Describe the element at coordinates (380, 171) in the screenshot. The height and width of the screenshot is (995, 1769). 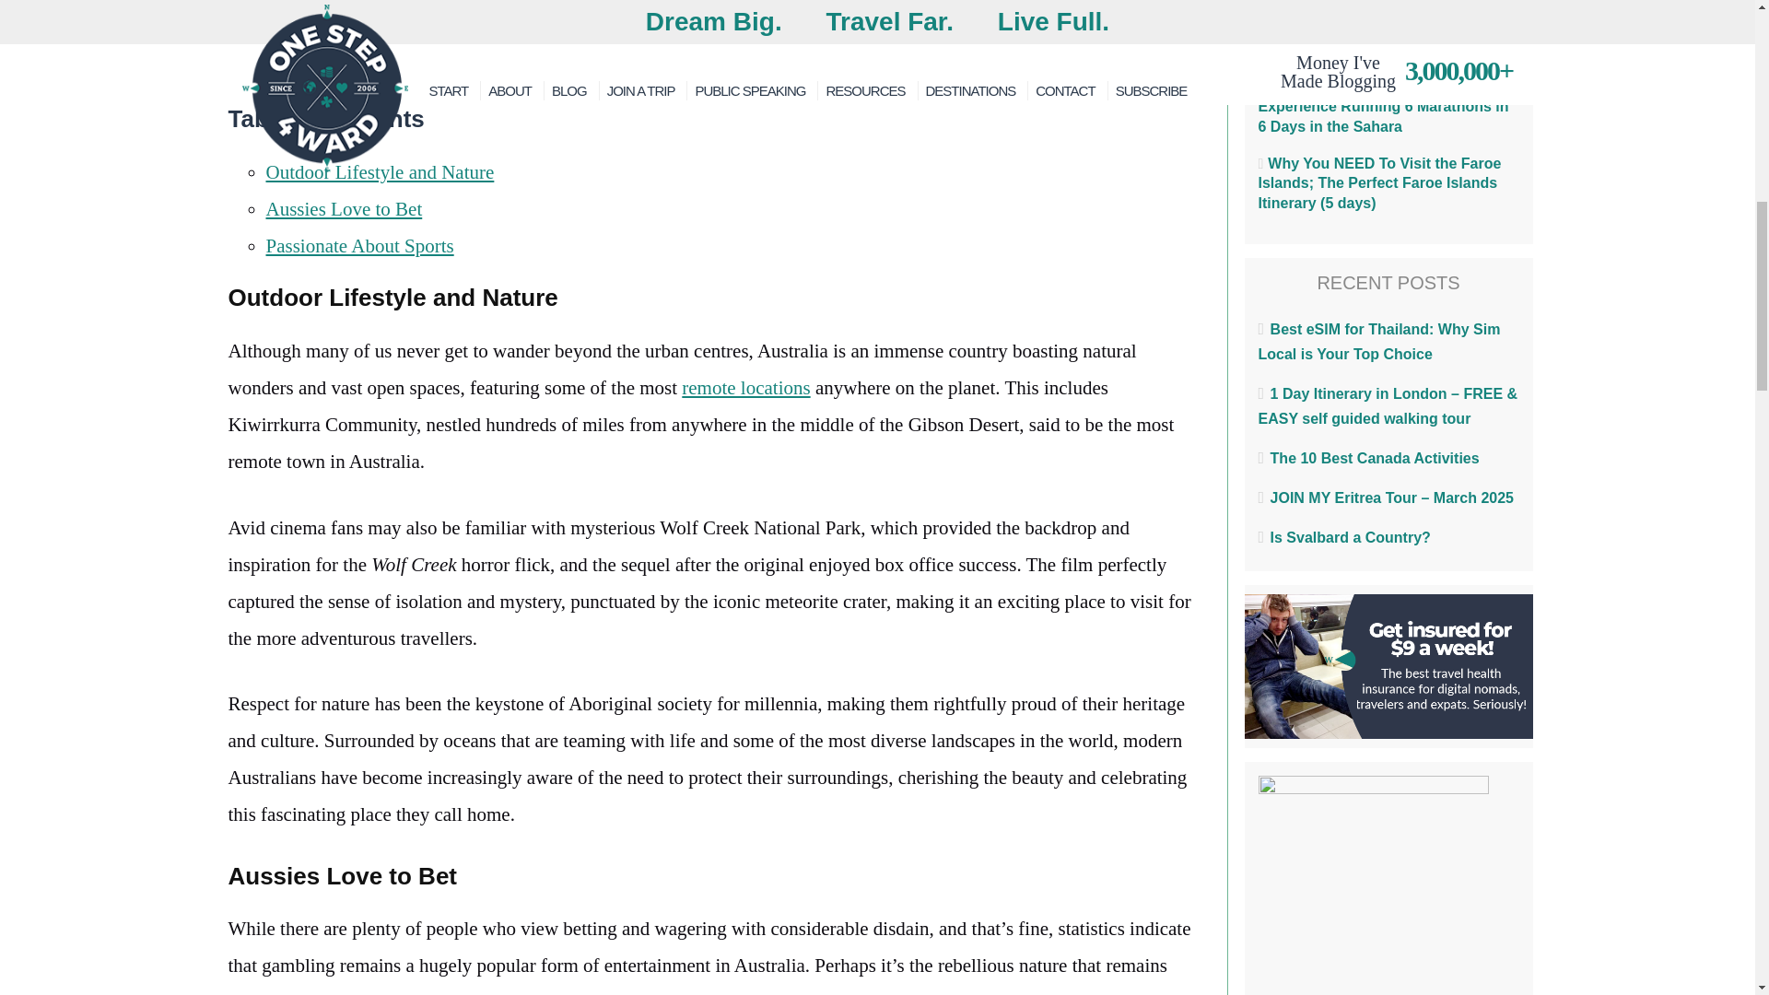
I see `Outdoor Lifestyle and Nature` at that location.